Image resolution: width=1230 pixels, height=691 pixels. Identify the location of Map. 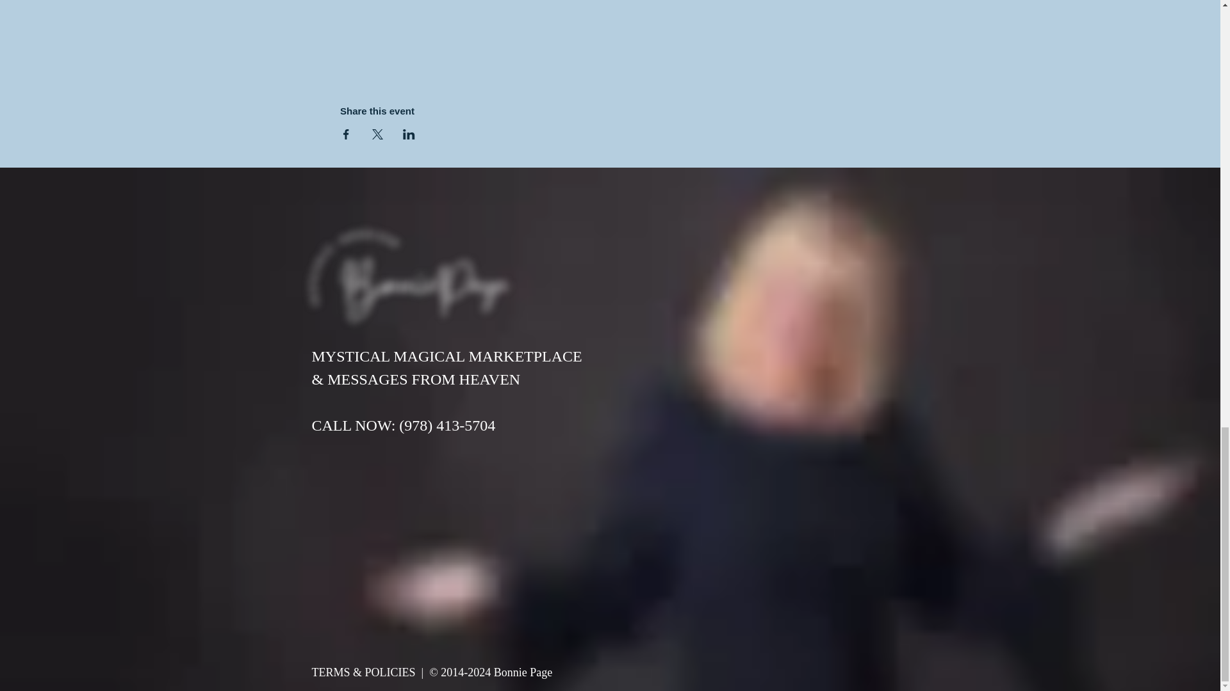
(610, 33).